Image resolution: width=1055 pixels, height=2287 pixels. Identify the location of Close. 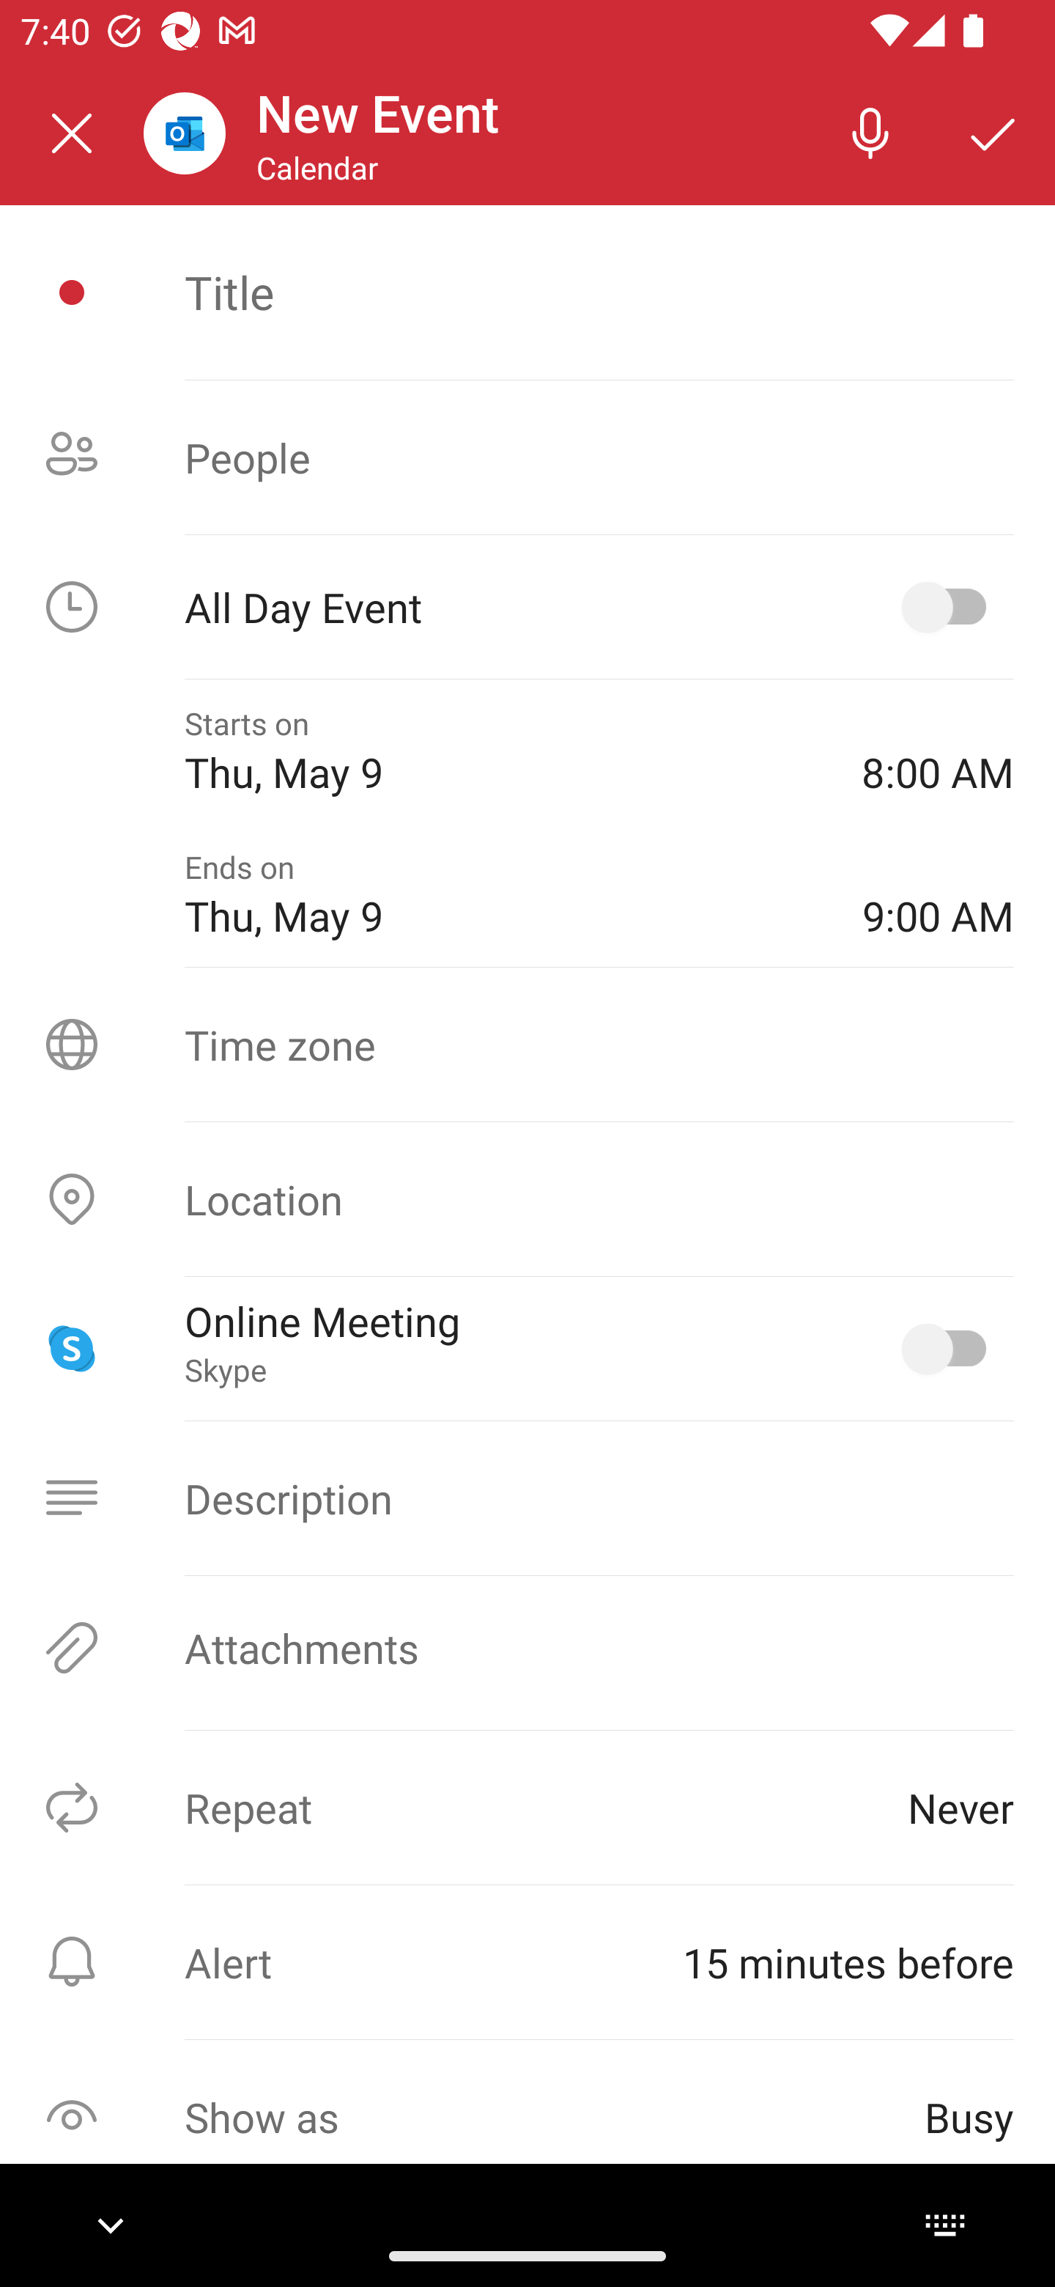
(72, 133).